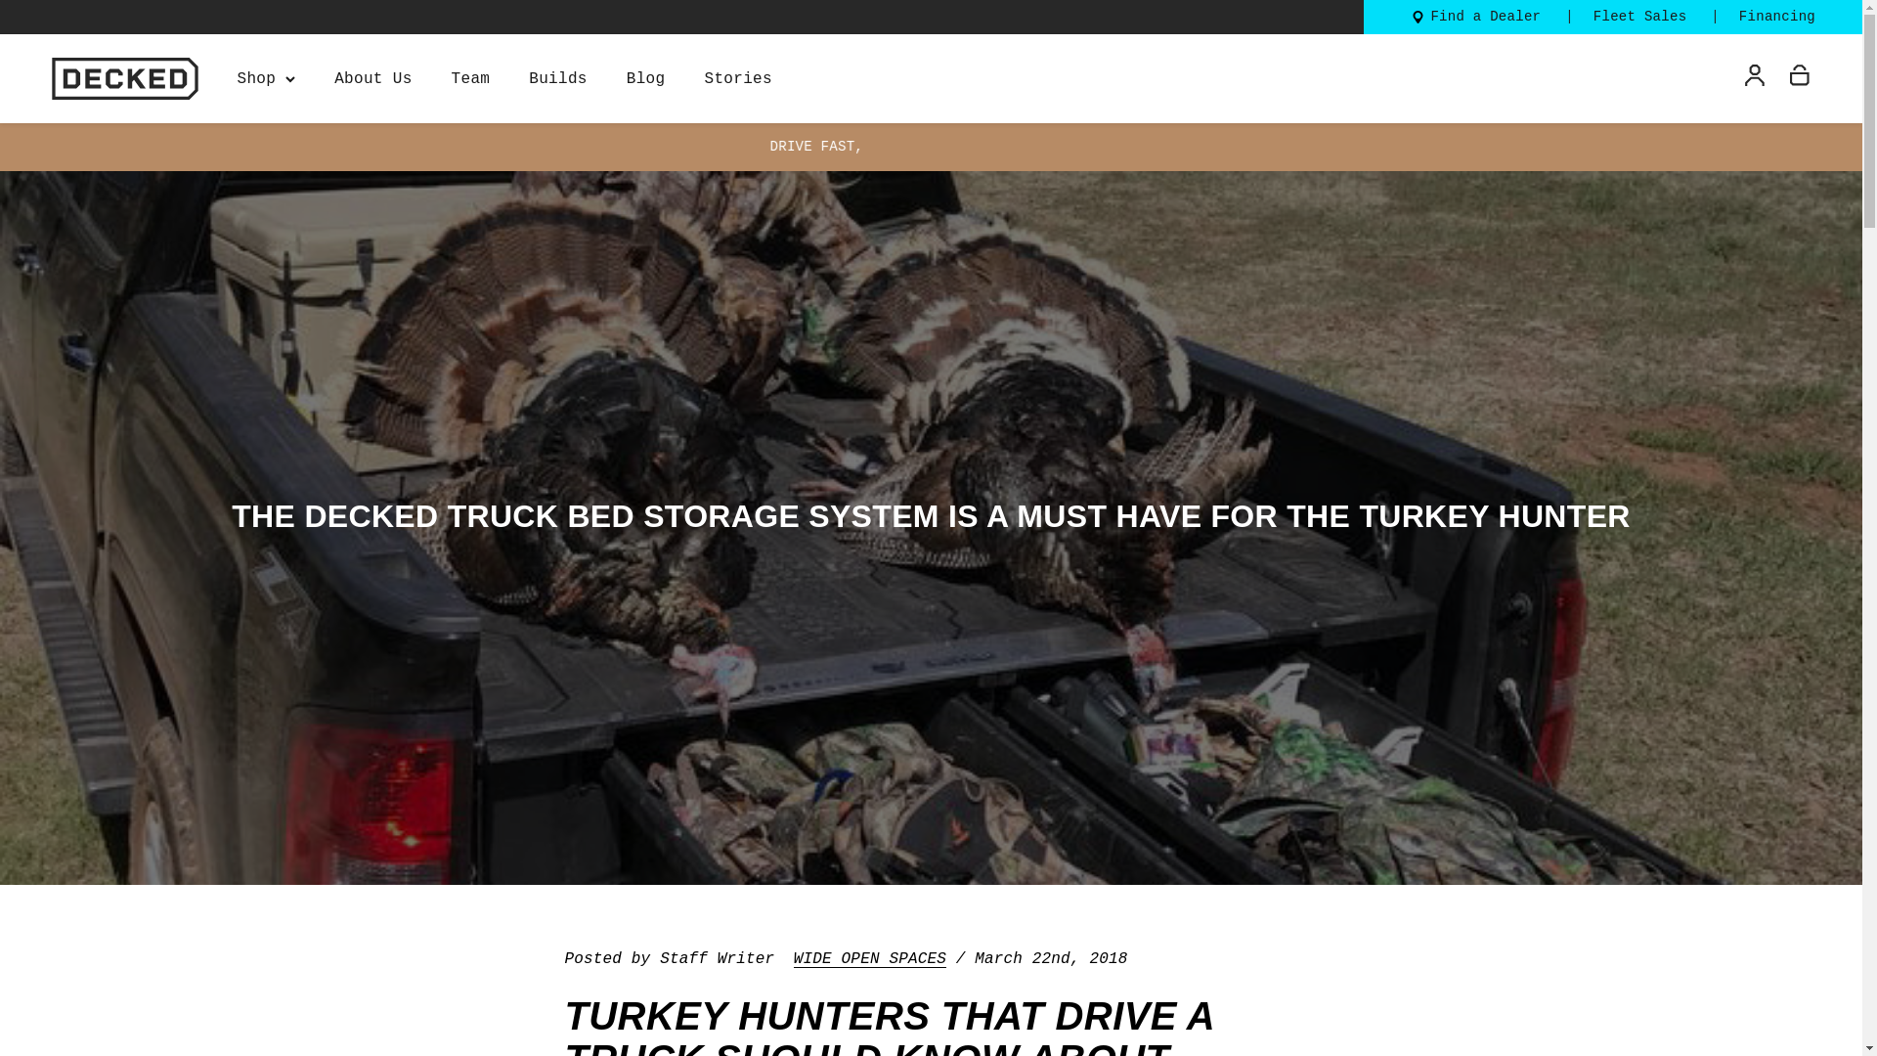 This screenshot has height=1056, width=1877. Describe the element at coordinates (1777, 17) in the screenshot. I see `Financing` at that location.